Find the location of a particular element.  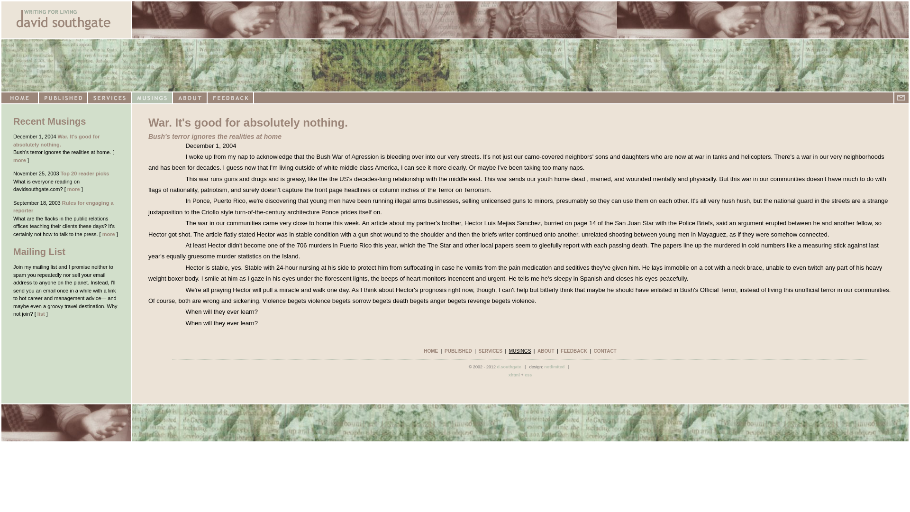

CONTACT is located at coordinates (605, 351).